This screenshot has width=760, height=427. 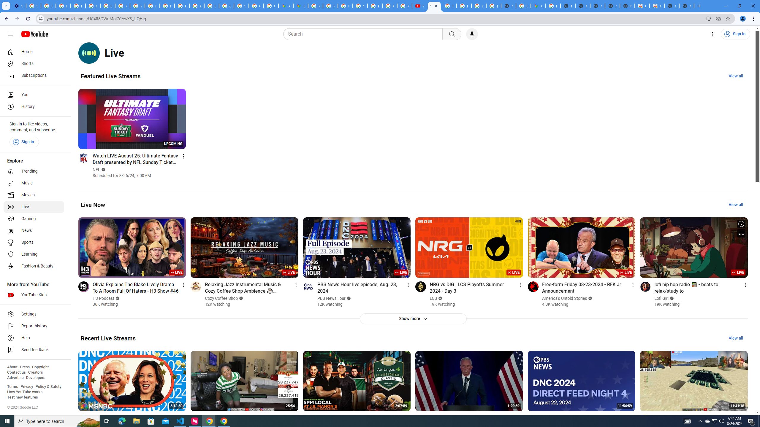 What do you see at coordinates (709, 18) in the screenshot?
I see `Install YouTube` at bounding box center [709, 18].